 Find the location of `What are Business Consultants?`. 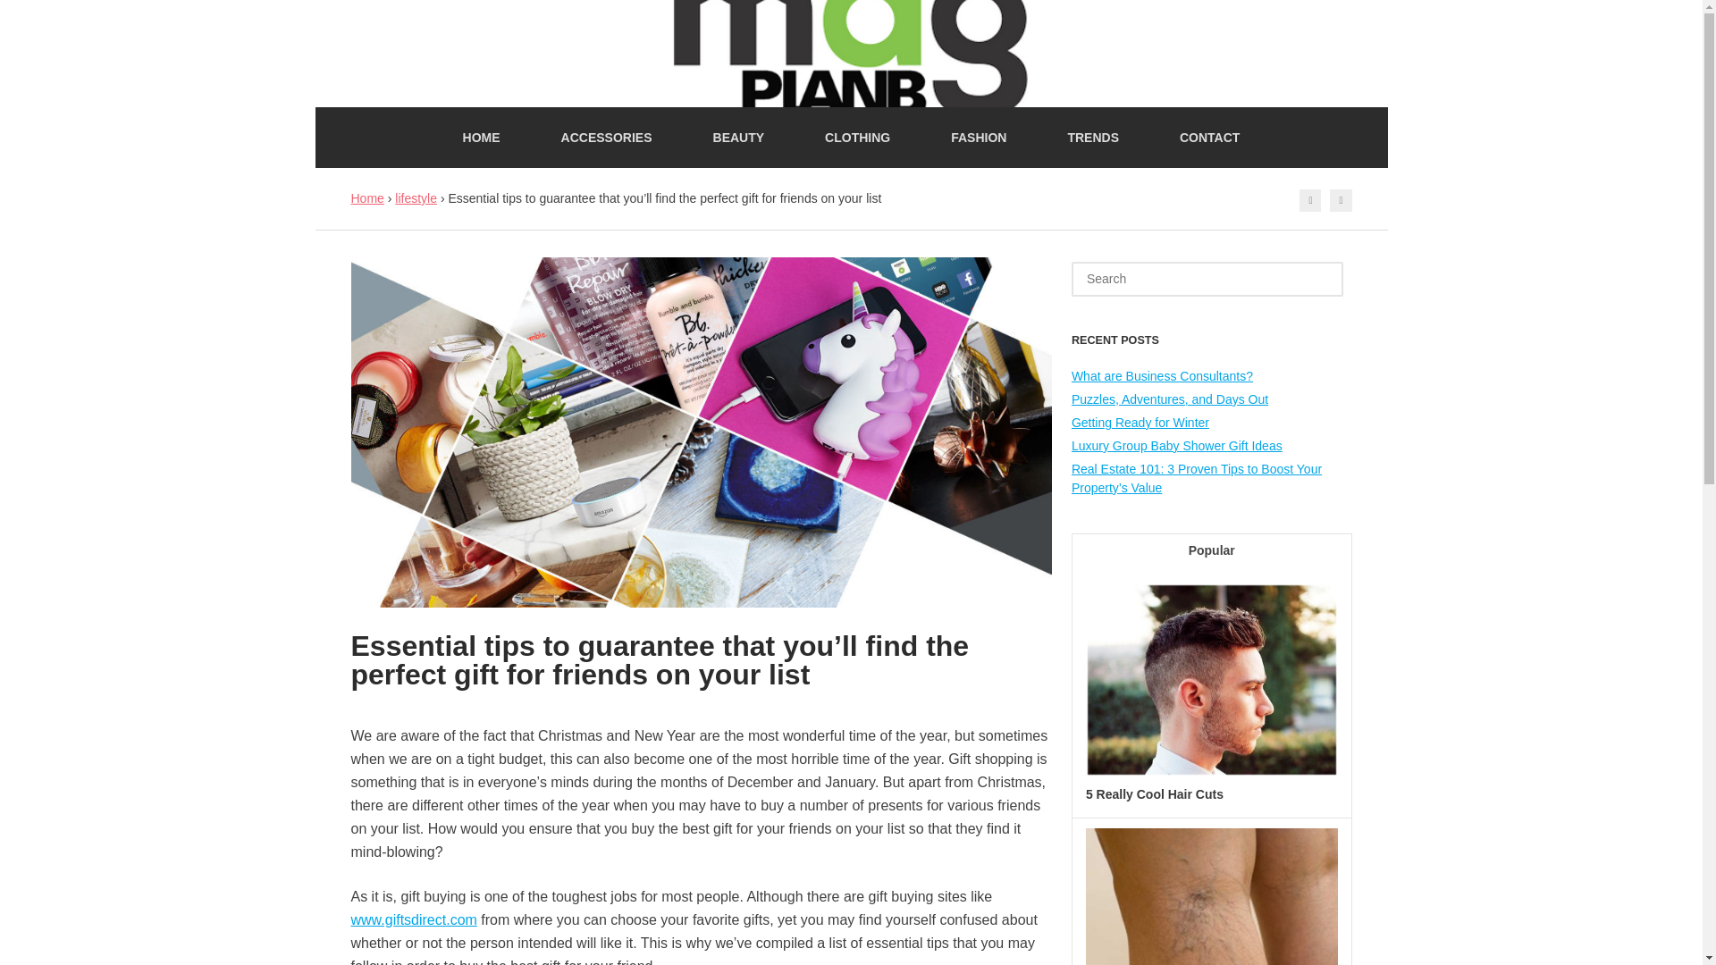

What are Business Consultants? is located at coordinates (1162, 375).